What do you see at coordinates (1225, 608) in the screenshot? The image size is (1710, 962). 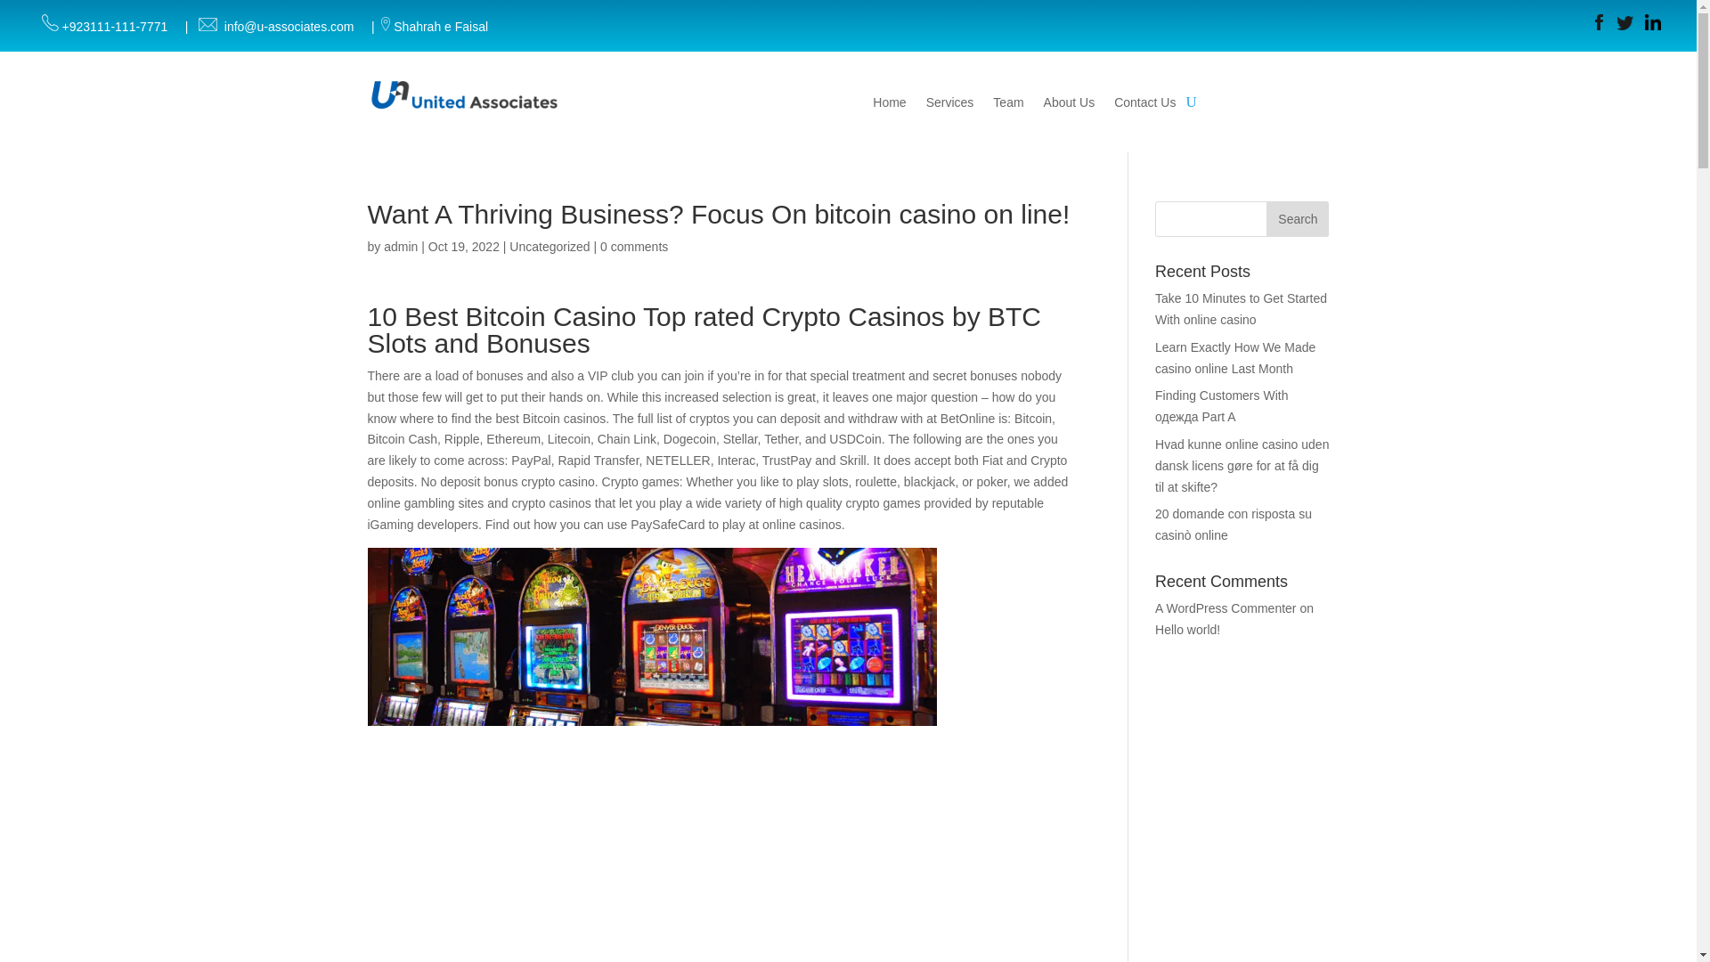 I see `A WordPress Commenter` at bounding box center [1225, 608].